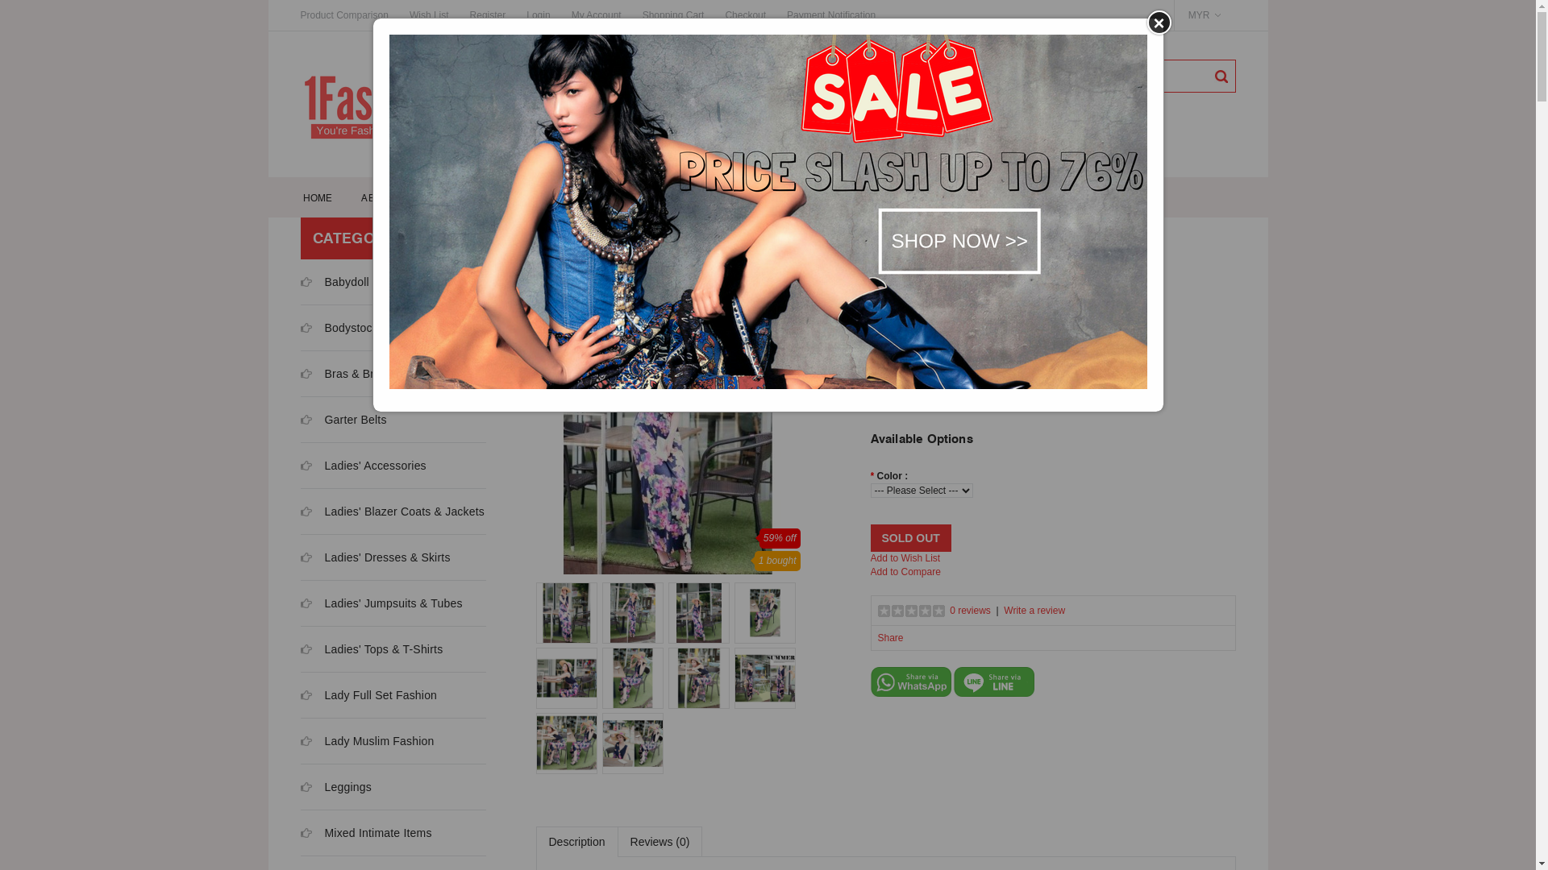 The height and width of the screenshot is (870, 1548). Describe the element at coordinates (971, 611) in the screenshot. I see `0 reviews` at that location.